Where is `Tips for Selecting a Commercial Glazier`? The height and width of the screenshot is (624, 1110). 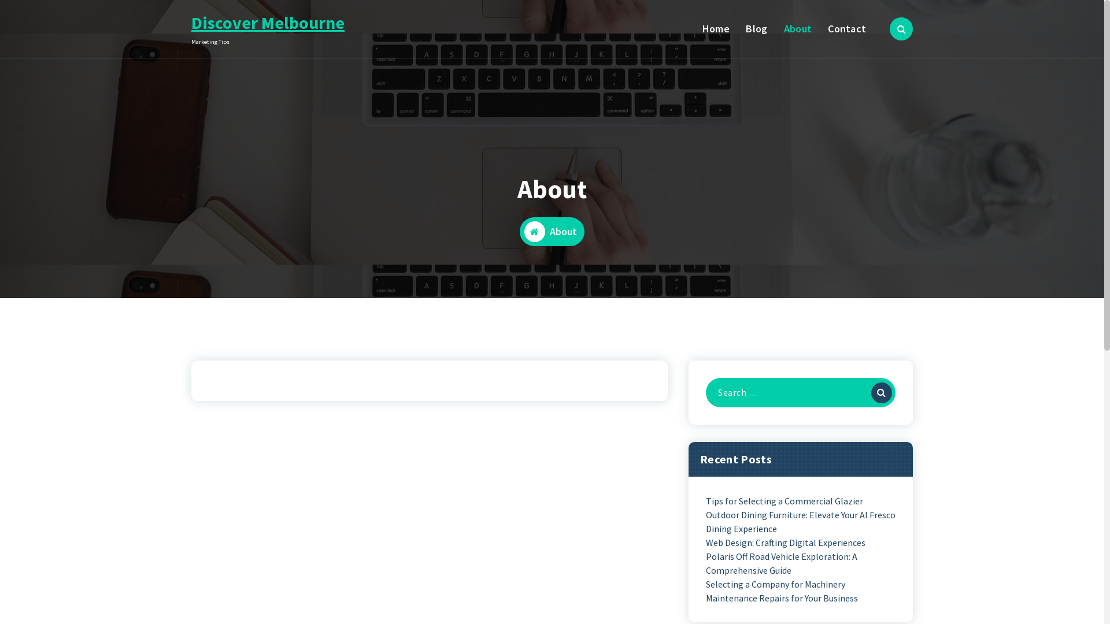 Tips for Selecting a Commercial Glazier is located at coordinates (785, 501).